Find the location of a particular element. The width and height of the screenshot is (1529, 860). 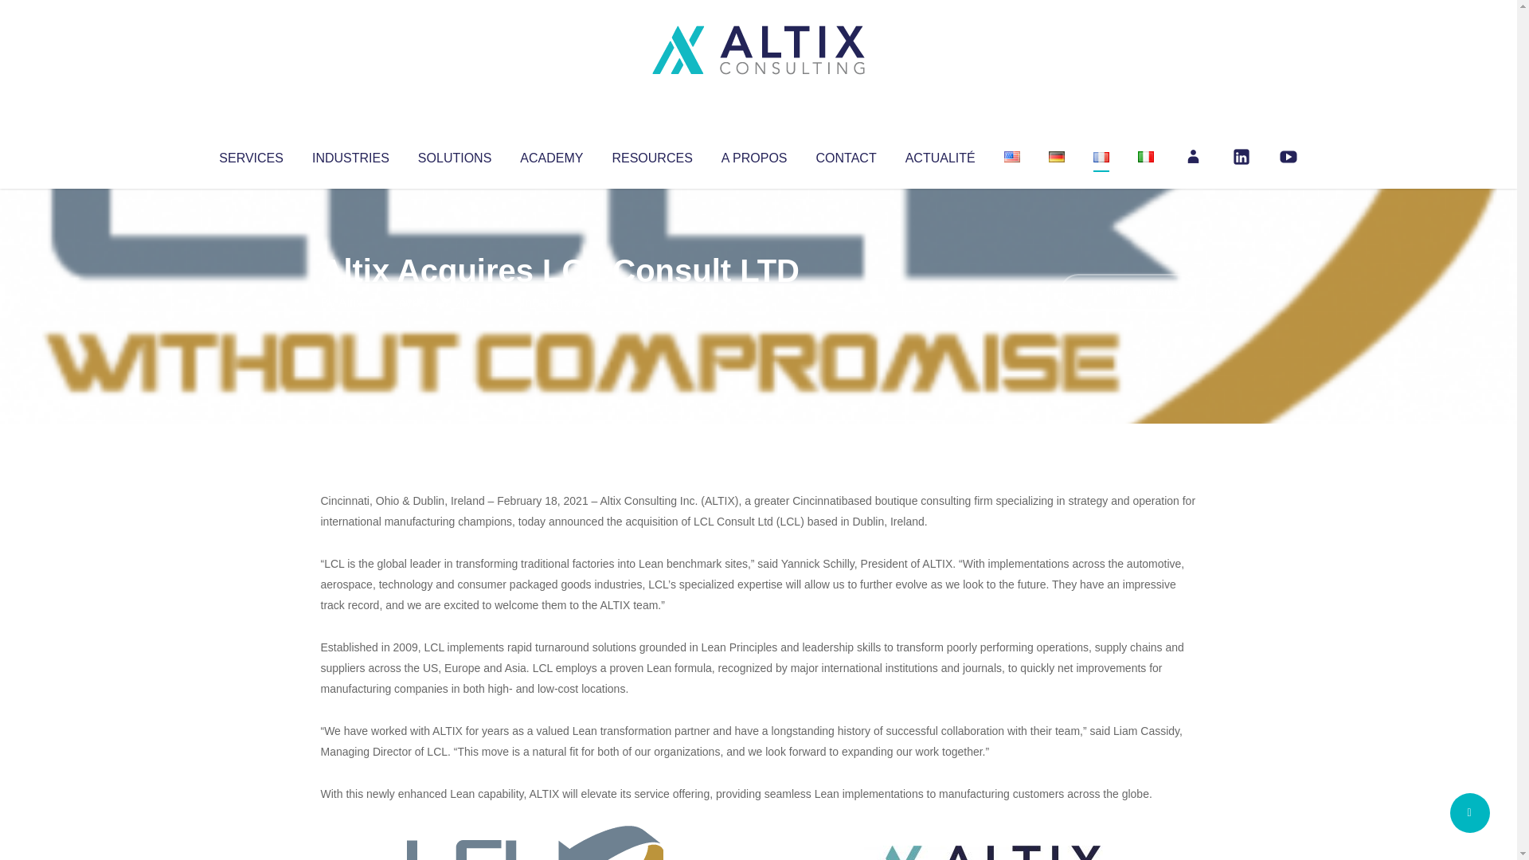

No Comments is located at coordinates (1128, 291).